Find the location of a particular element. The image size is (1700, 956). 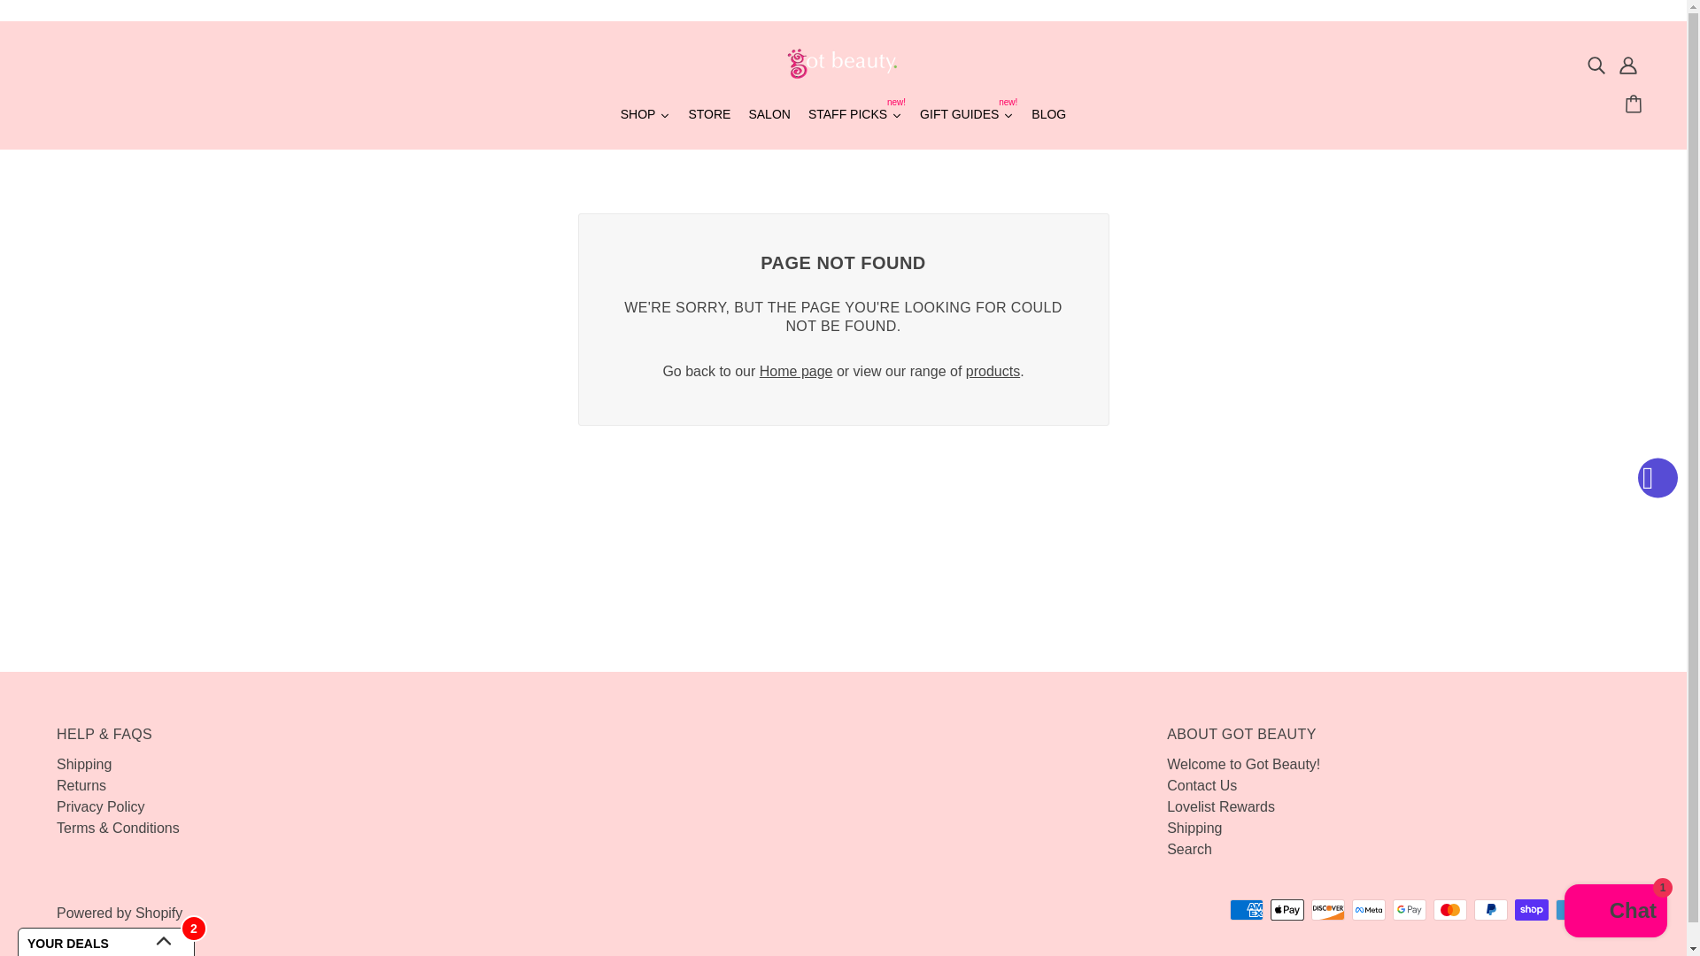

BLOG is located at coordinates (769, 116).